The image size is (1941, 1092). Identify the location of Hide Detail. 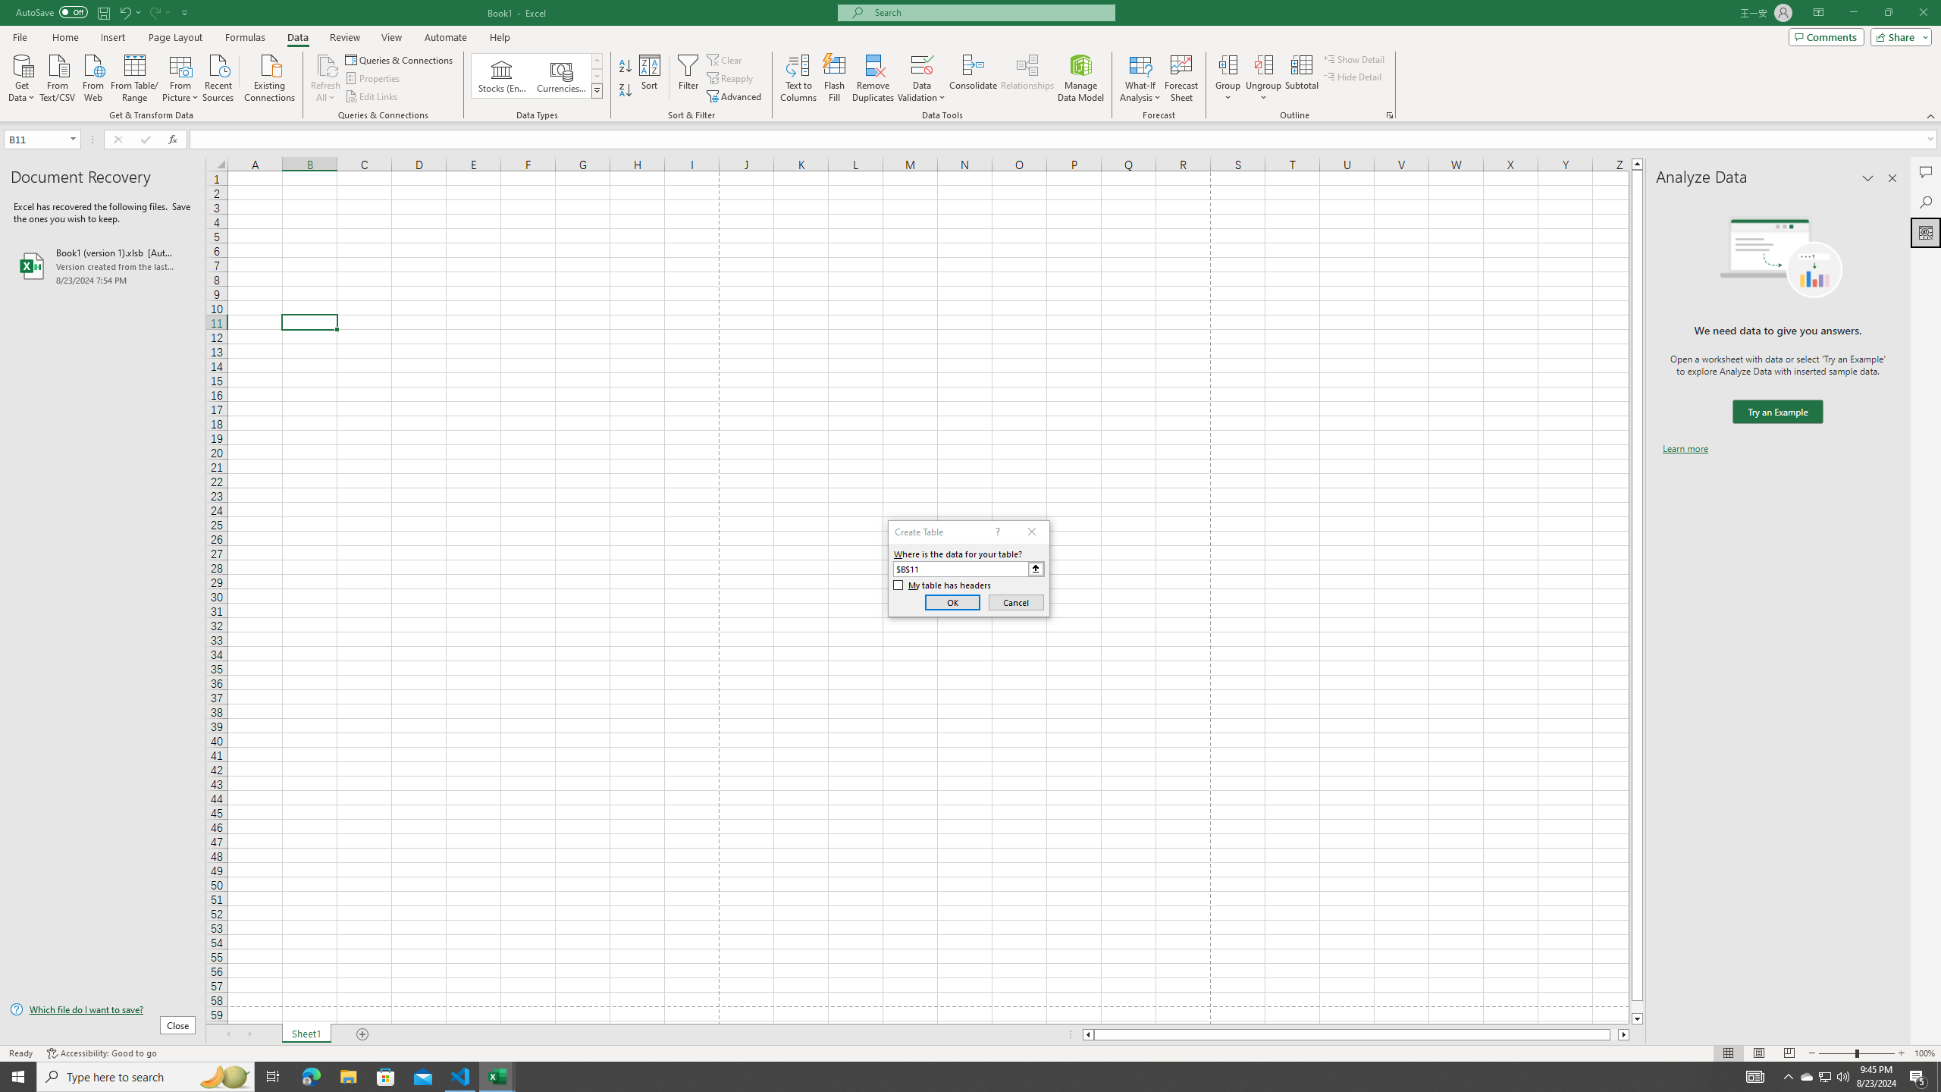
(1353, 76).